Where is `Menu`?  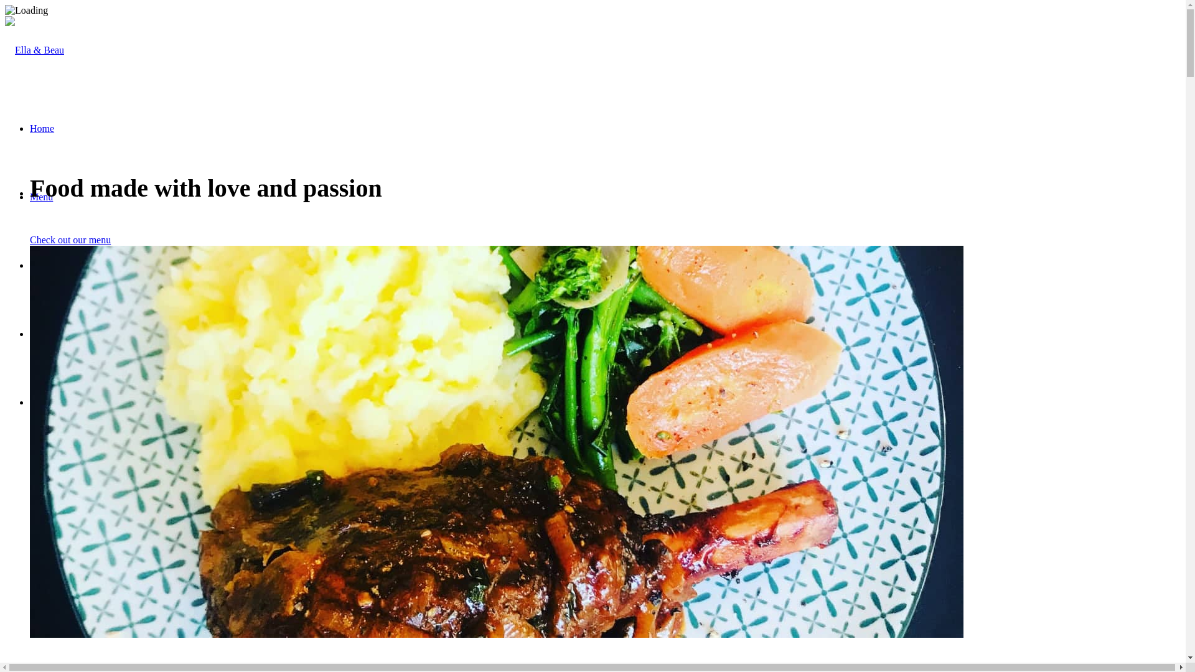 Menu is located at coordinates (41, 197).